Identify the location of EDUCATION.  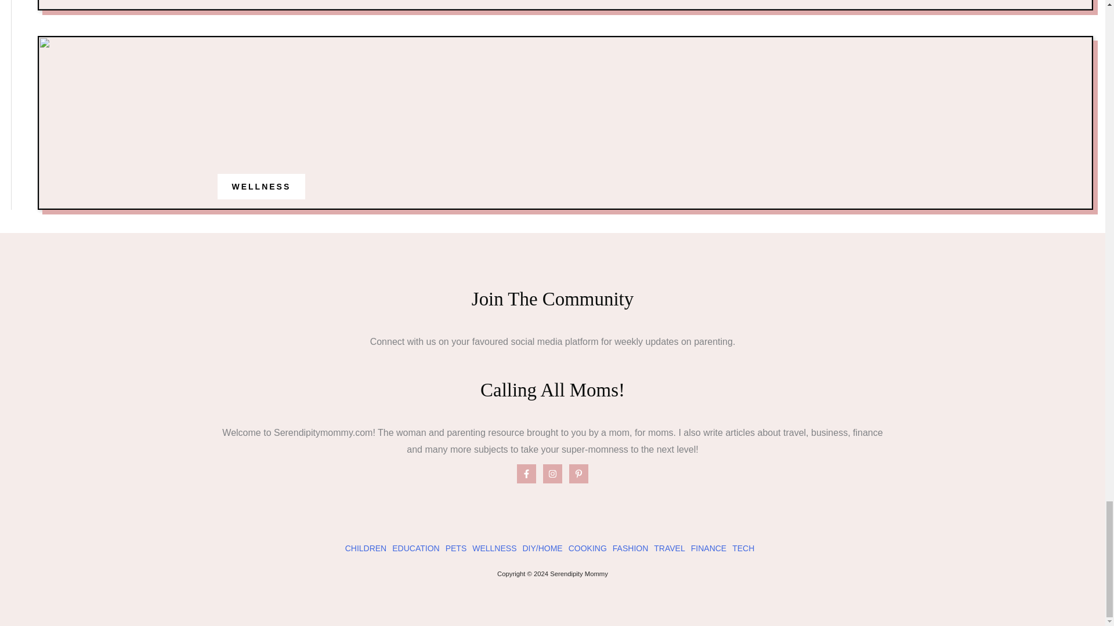
(415, 548).